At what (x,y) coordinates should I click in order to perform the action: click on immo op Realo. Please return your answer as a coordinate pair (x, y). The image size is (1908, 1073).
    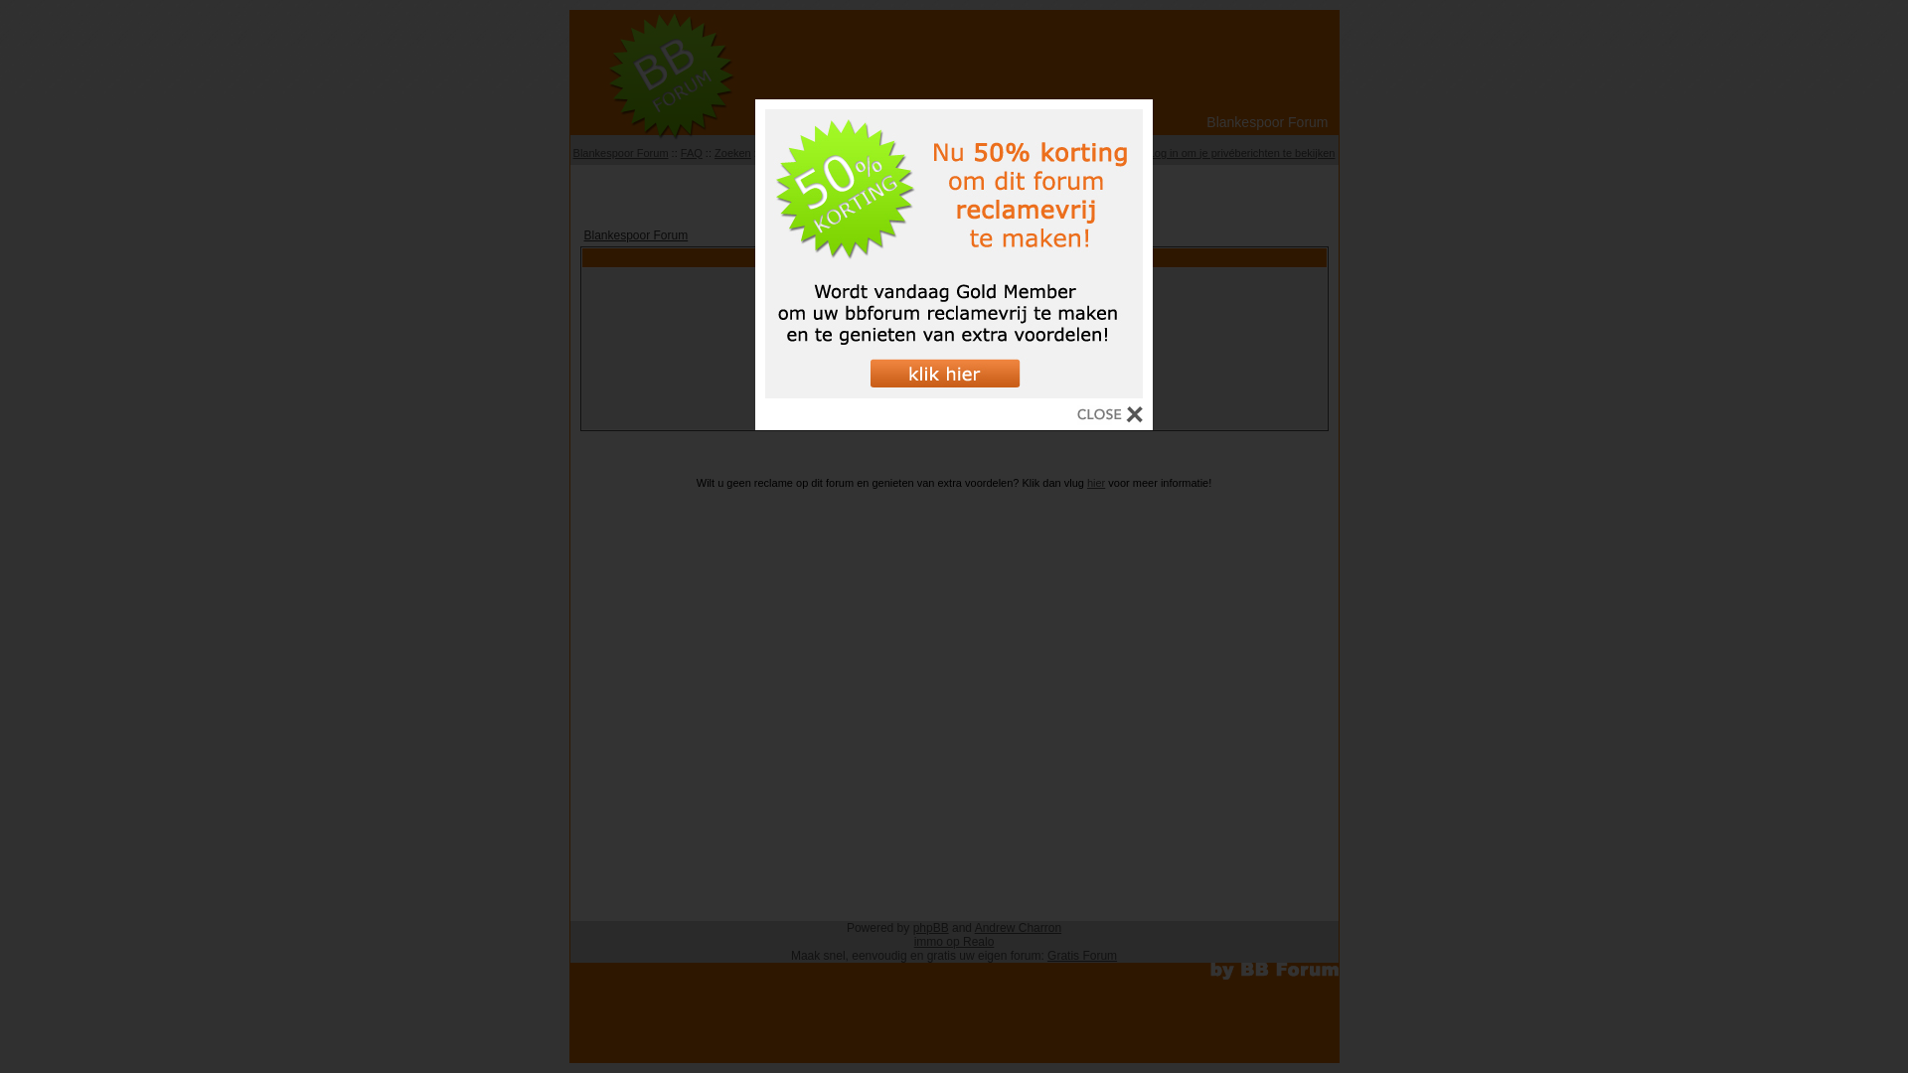
    Looking at the image, I should click on (954, 942).